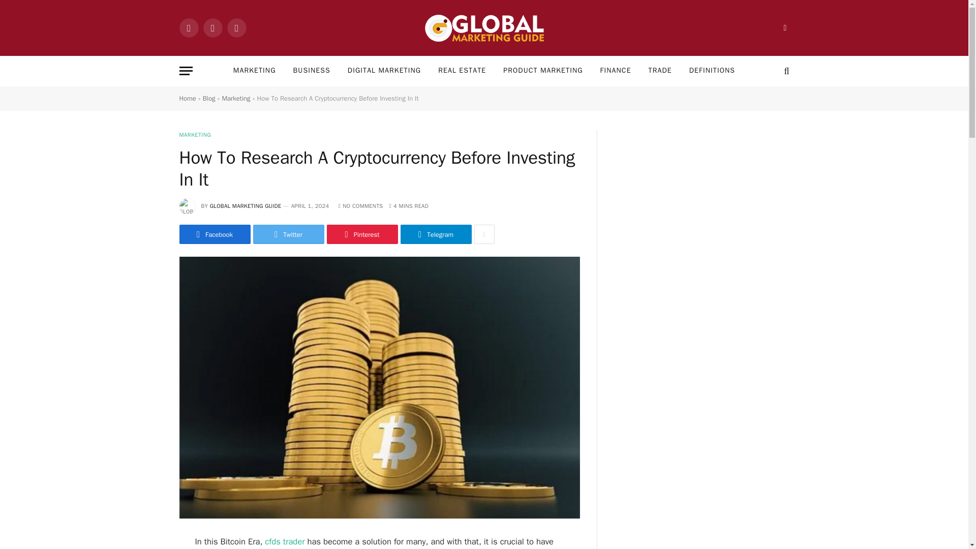  Describe the element at coordinates (484, 27) in the screenshot. I see `Global Marketing Guide` at that location.